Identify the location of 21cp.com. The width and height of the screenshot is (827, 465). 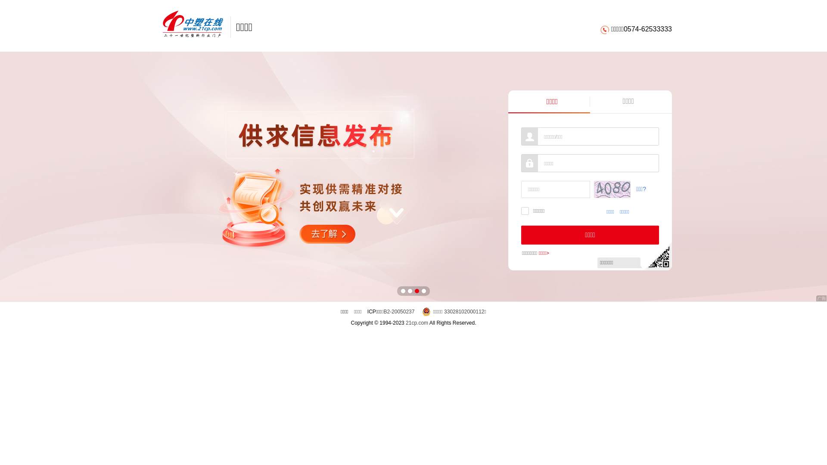
(417, 323).